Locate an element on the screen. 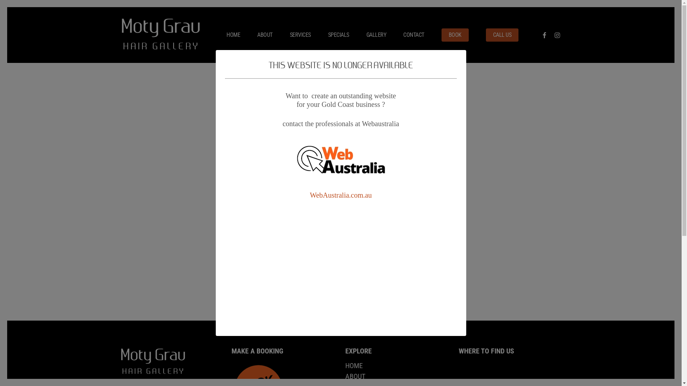 This screenshot has width=687, height=386. BACK HOME is located at coordinates (341, 256).